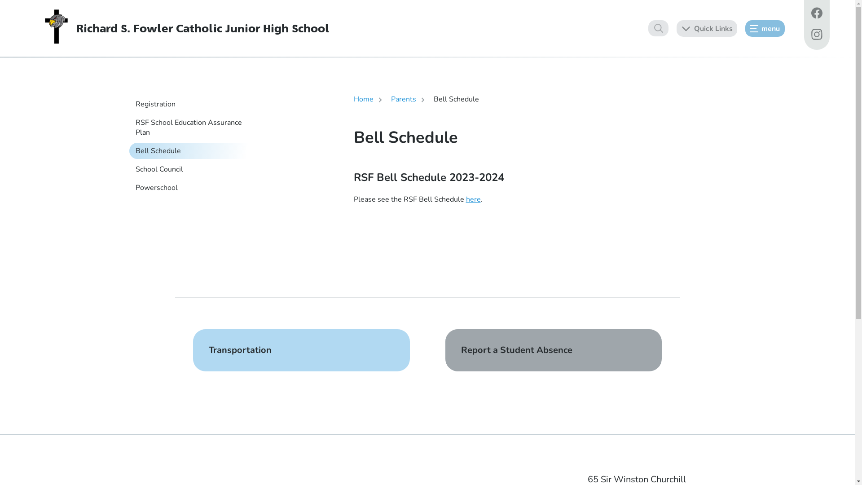  Describe the element at coordinates (194, 104) in the screenshot. I see `Registration` at that location.